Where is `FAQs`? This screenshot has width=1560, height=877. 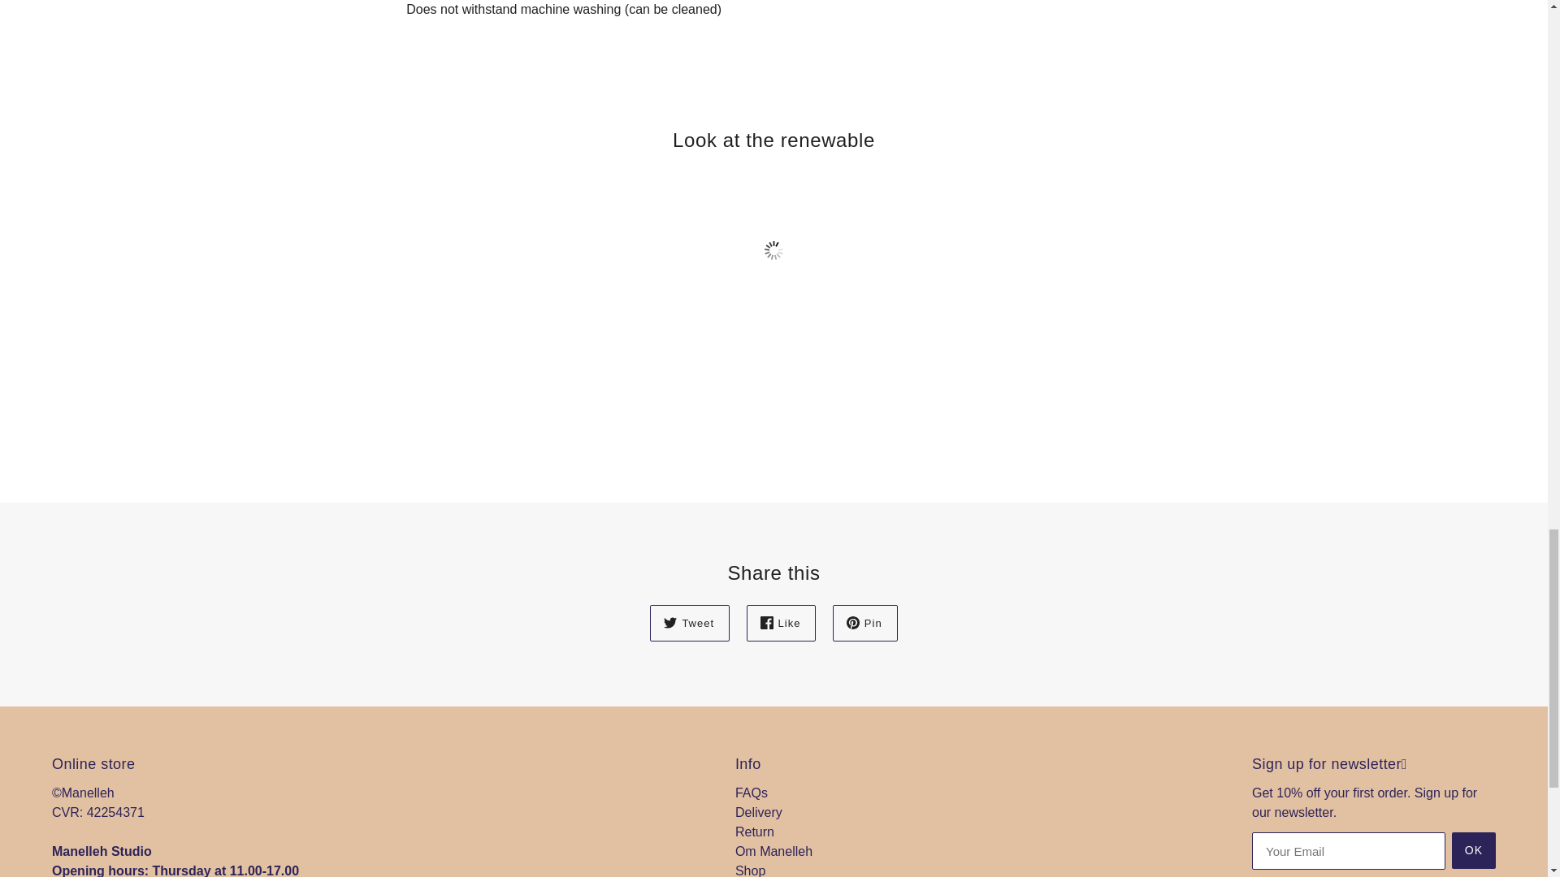
FAQs is located at coordinates (751, 793).